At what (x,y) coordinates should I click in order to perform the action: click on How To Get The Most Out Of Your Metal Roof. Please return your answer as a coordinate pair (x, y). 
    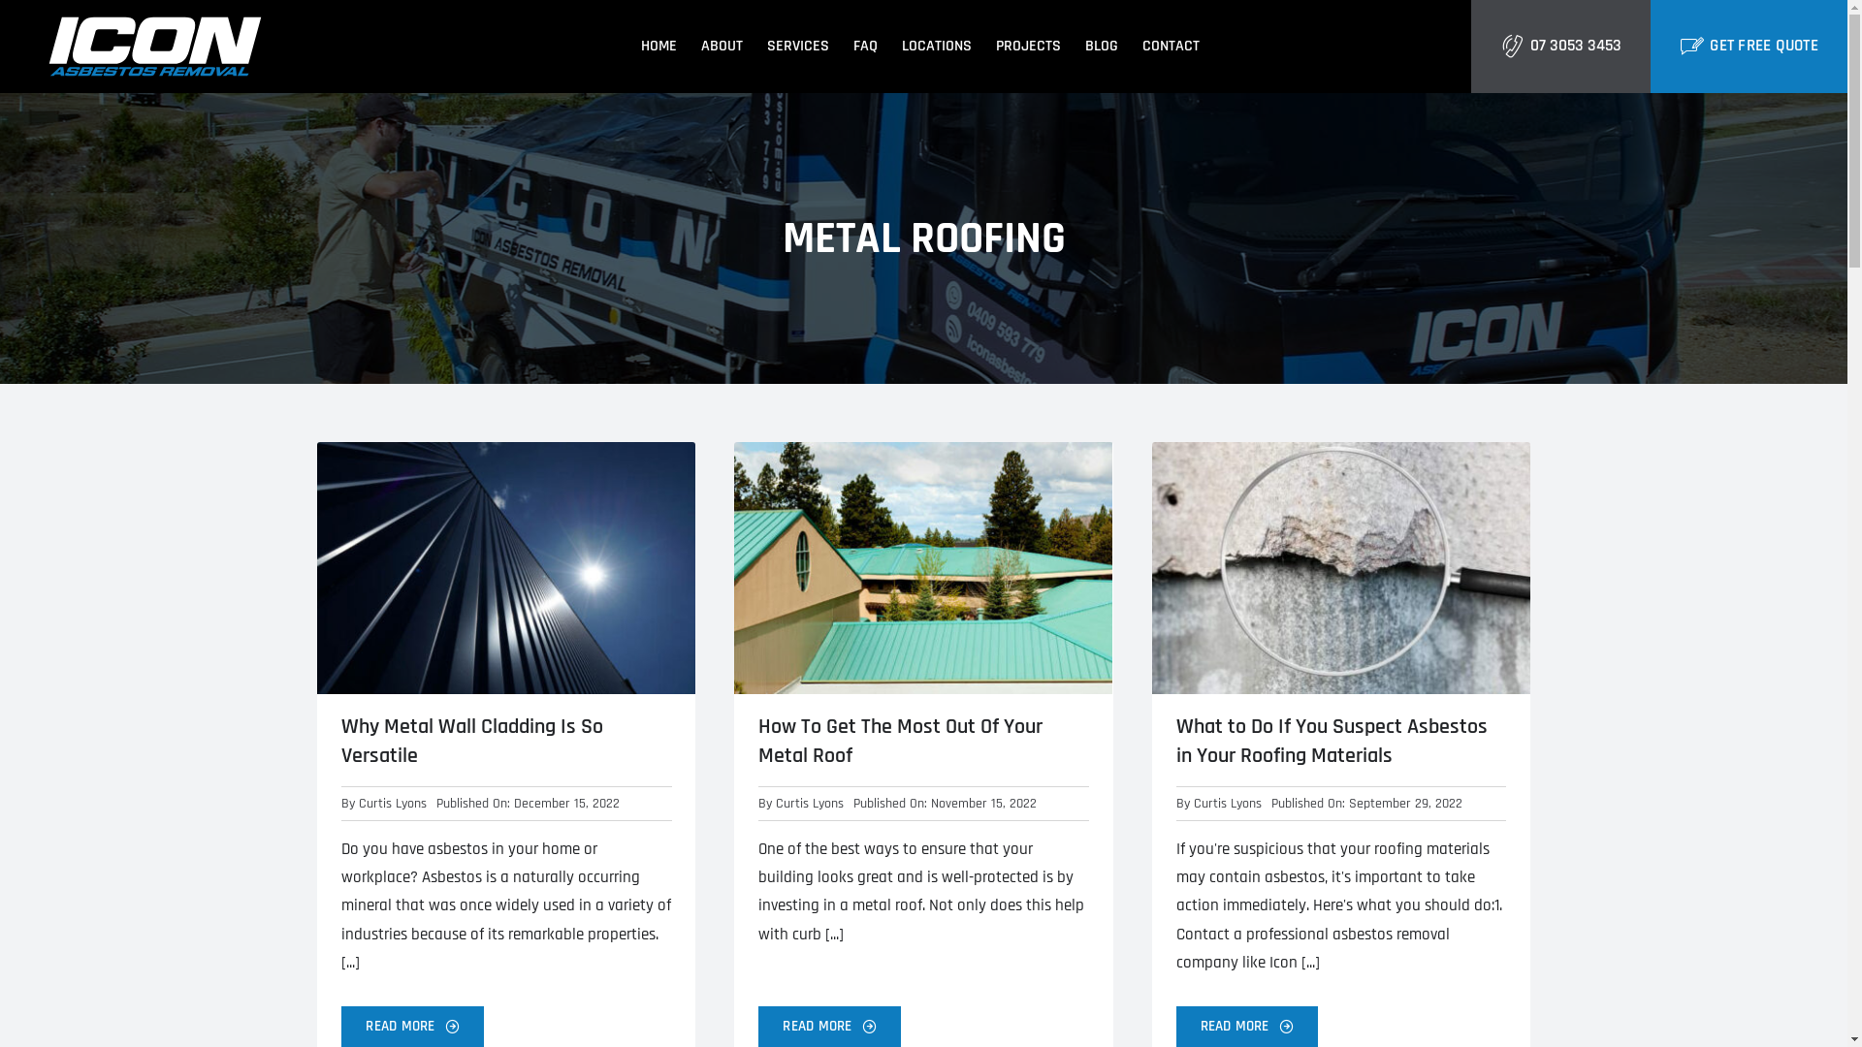
    Looking at the image, I should click on (900, 742).